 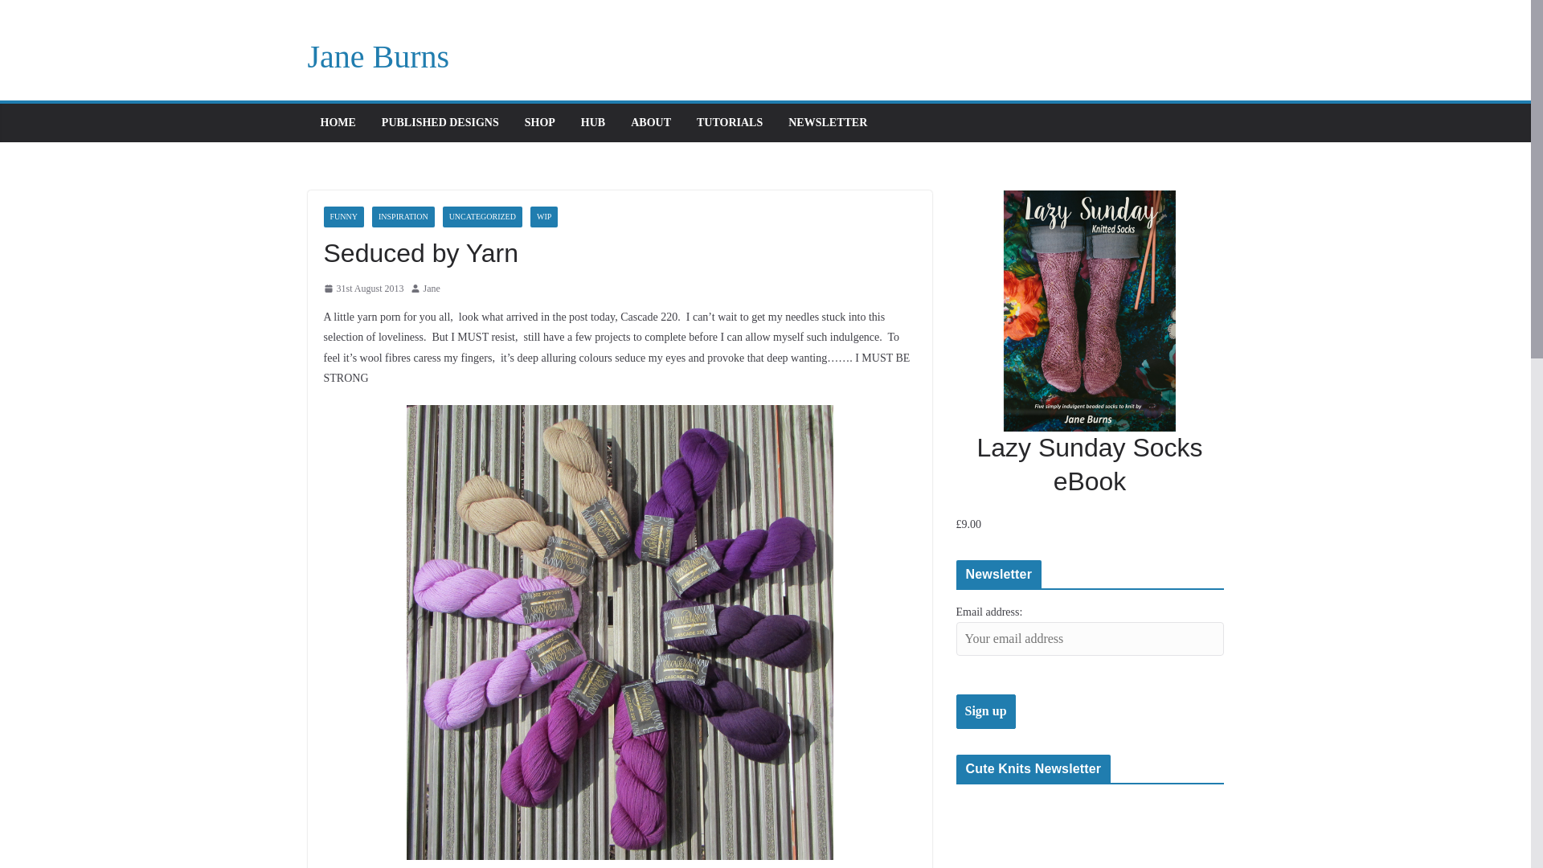 I want to click on SHOP, so click(x=540, y=123).